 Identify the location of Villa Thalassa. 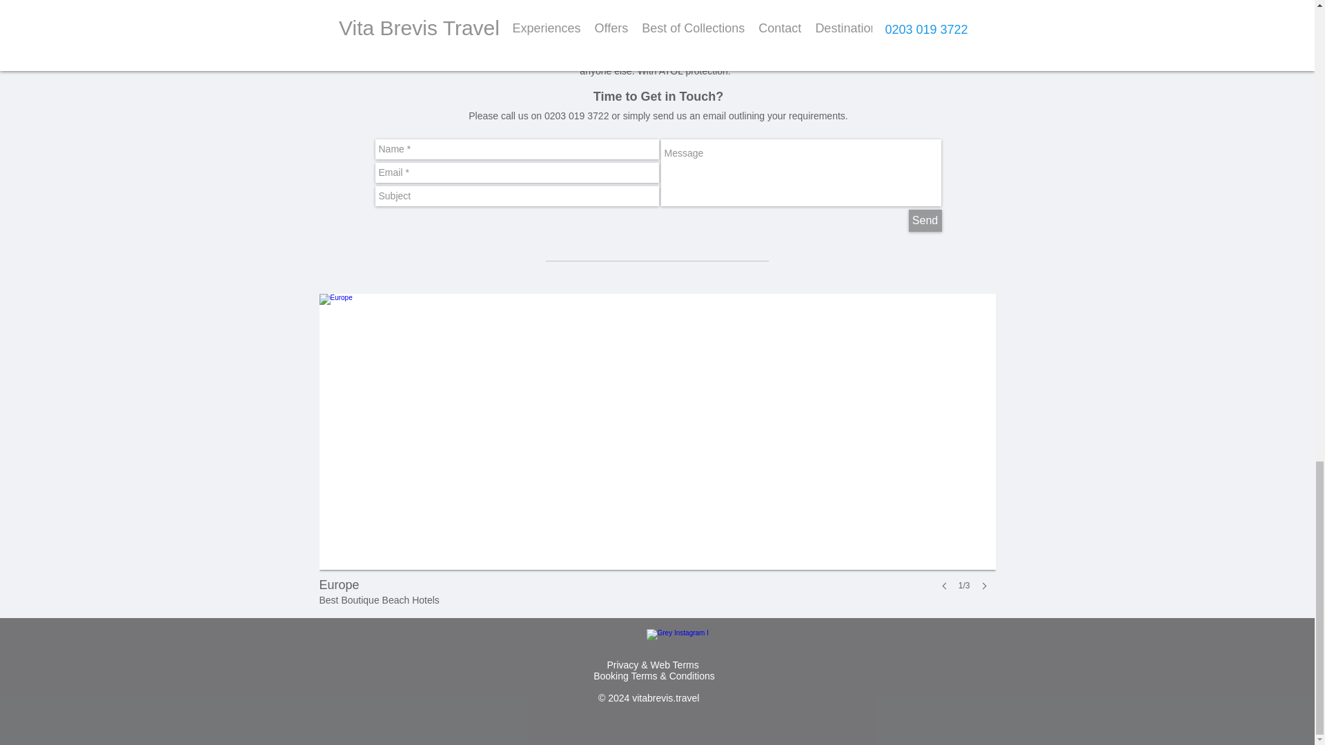
(628, 12).